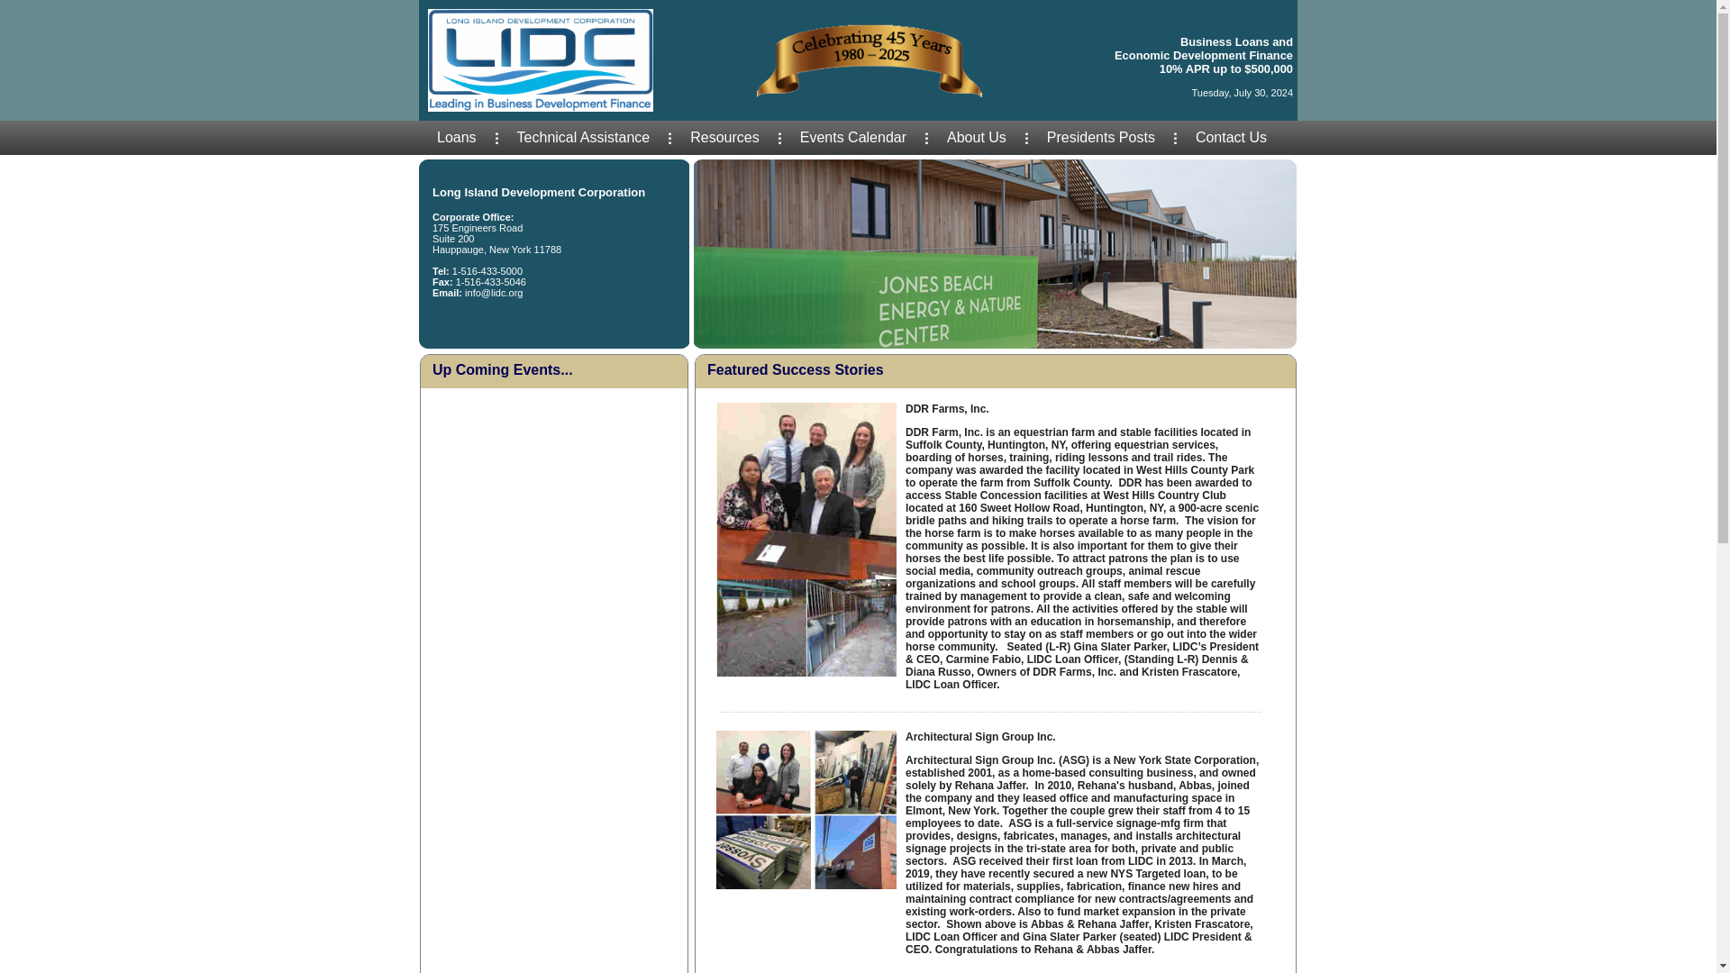  I want to click on Events Calendar, so click(852, 137).